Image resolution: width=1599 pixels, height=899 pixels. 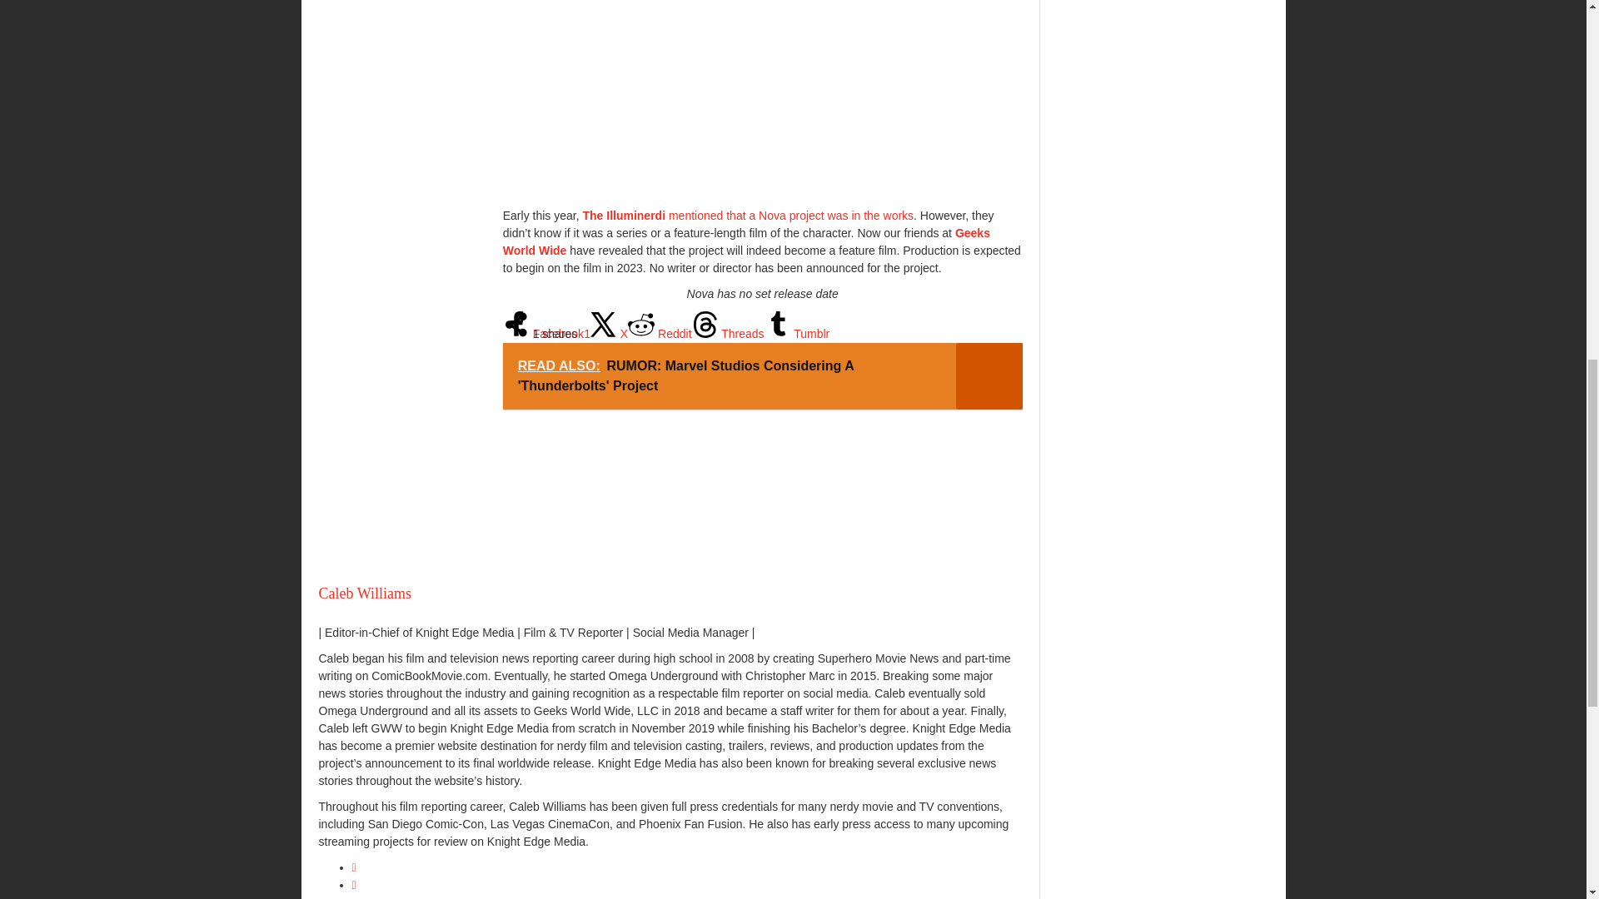 What do you see at coordinates (609, 334) in the screenshot?
I see `Share on X` at bounding box center [609, 334].